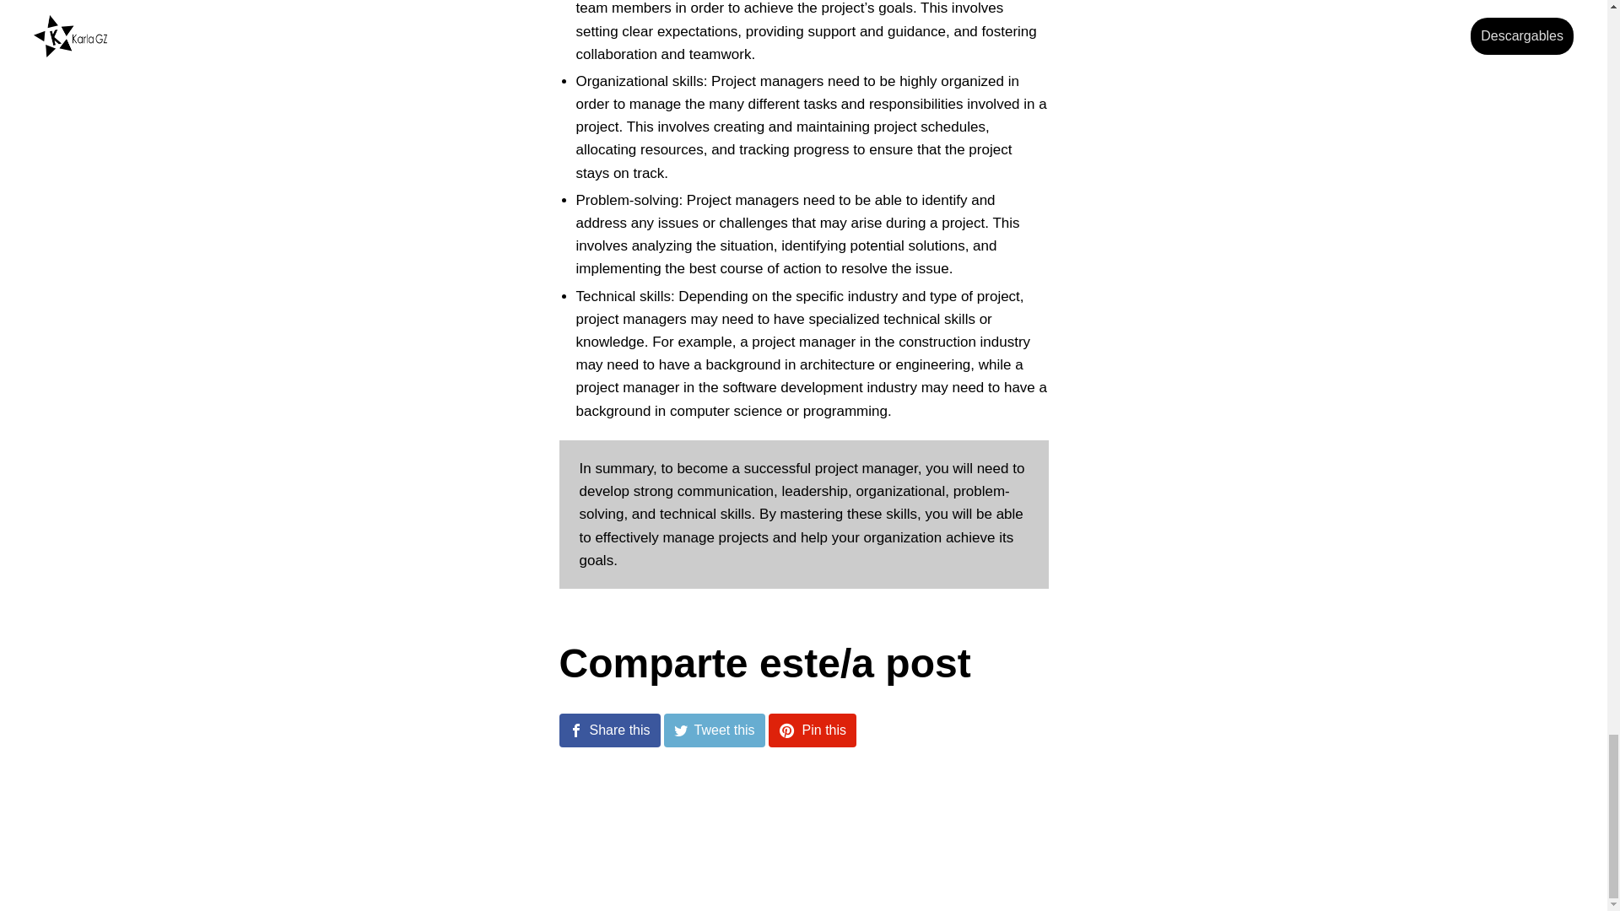 This screenshot has width=1620, height=911. I want to click on Tweet this, so click(714, 729).